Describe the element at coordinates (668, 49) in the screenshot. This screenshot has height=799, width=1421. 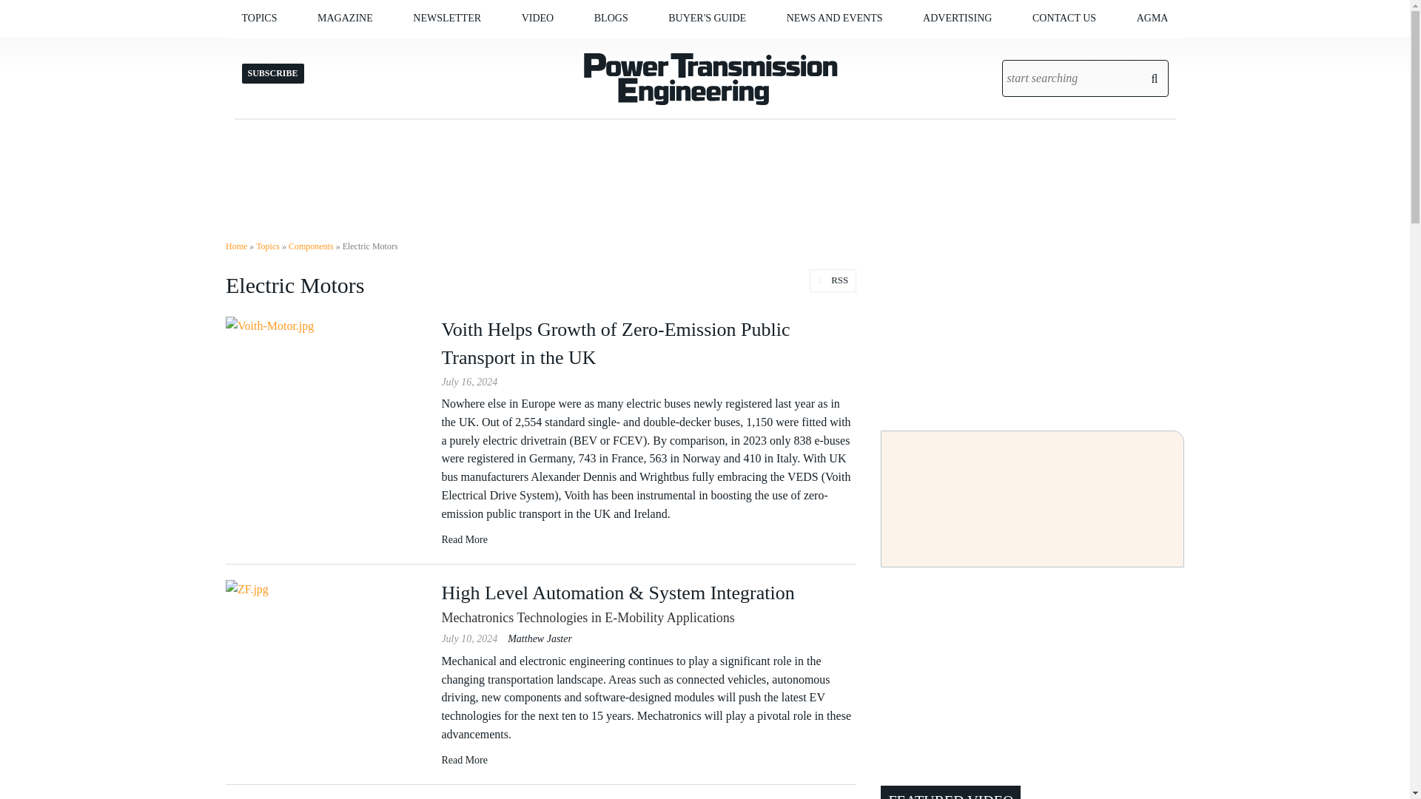
I see `REVOLUTIONS` at that location.